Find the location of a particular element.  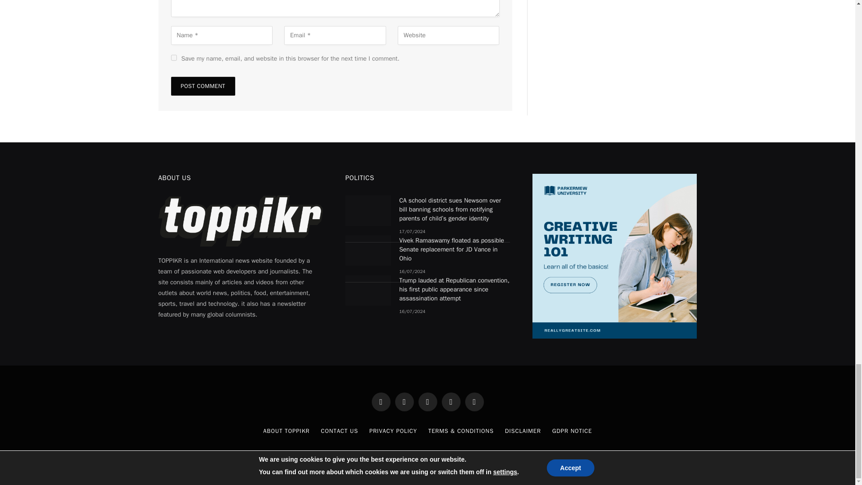

Post Comment is located at coordinates (202, 86).